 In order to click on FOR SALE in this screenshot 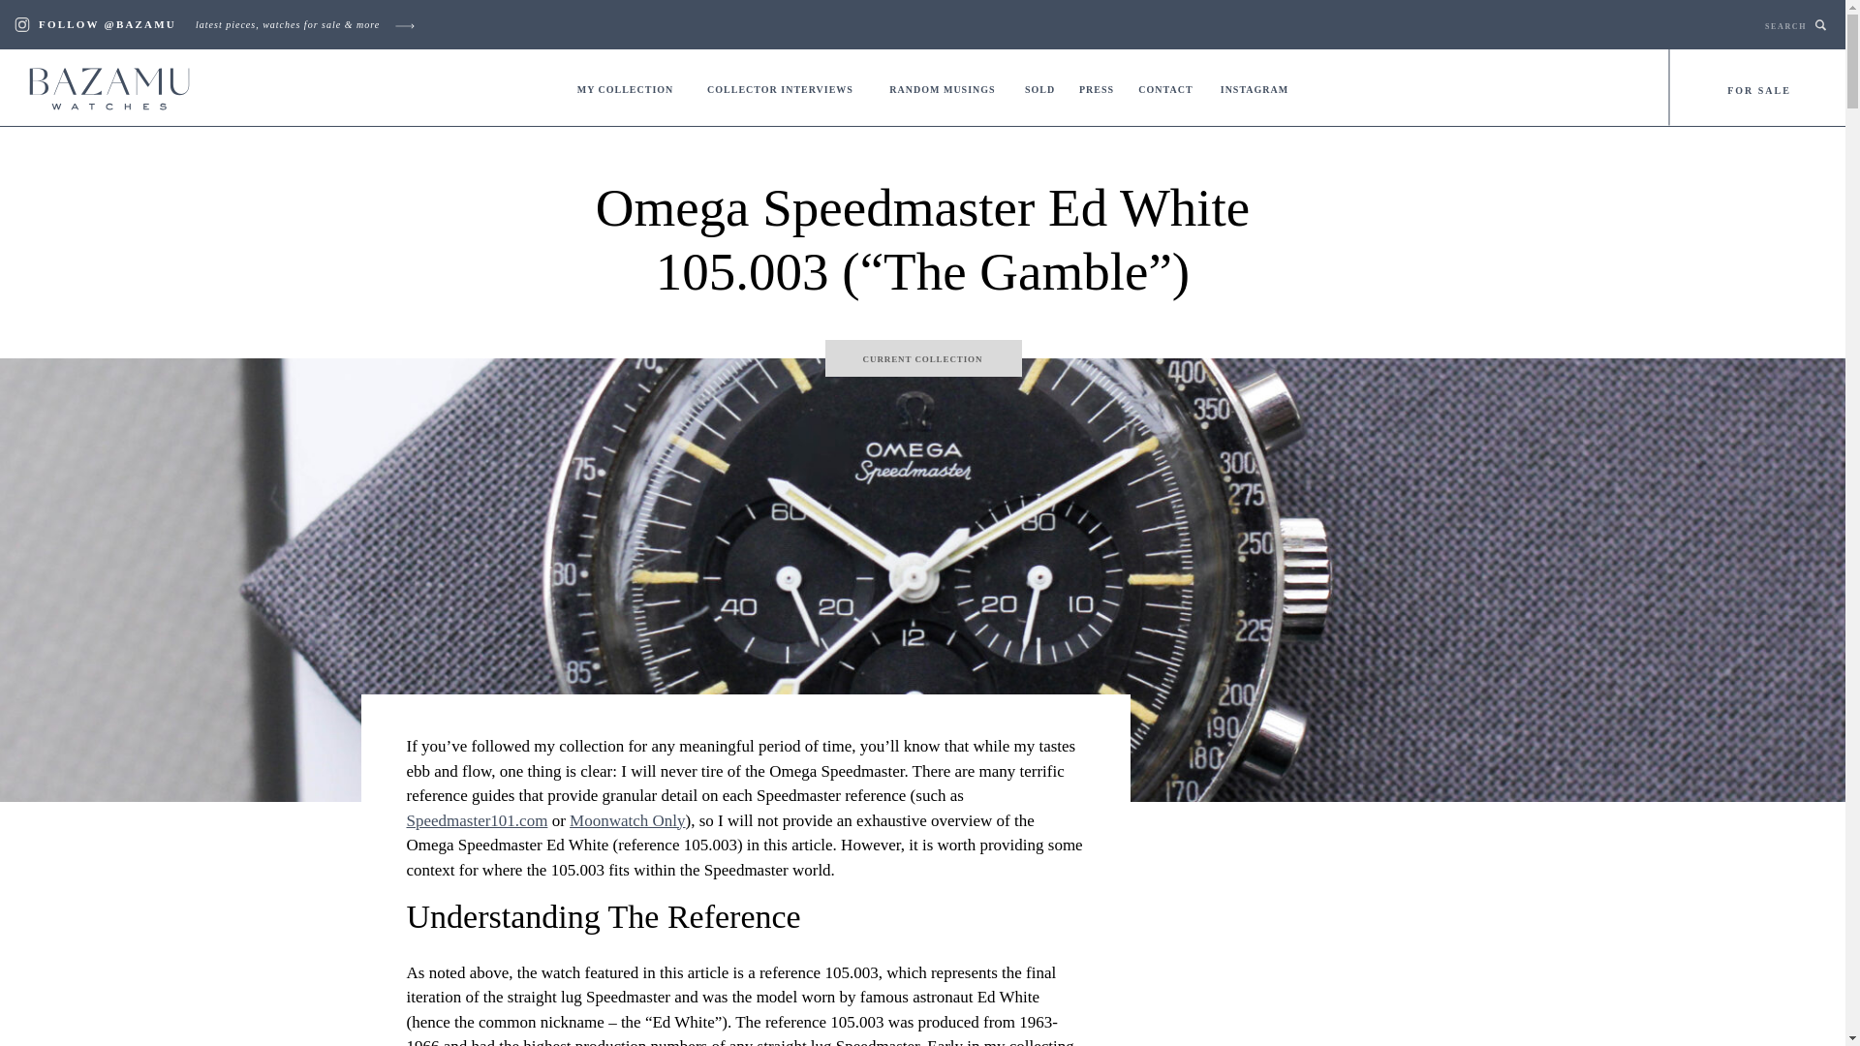, I will do `click(1758, 90)`.